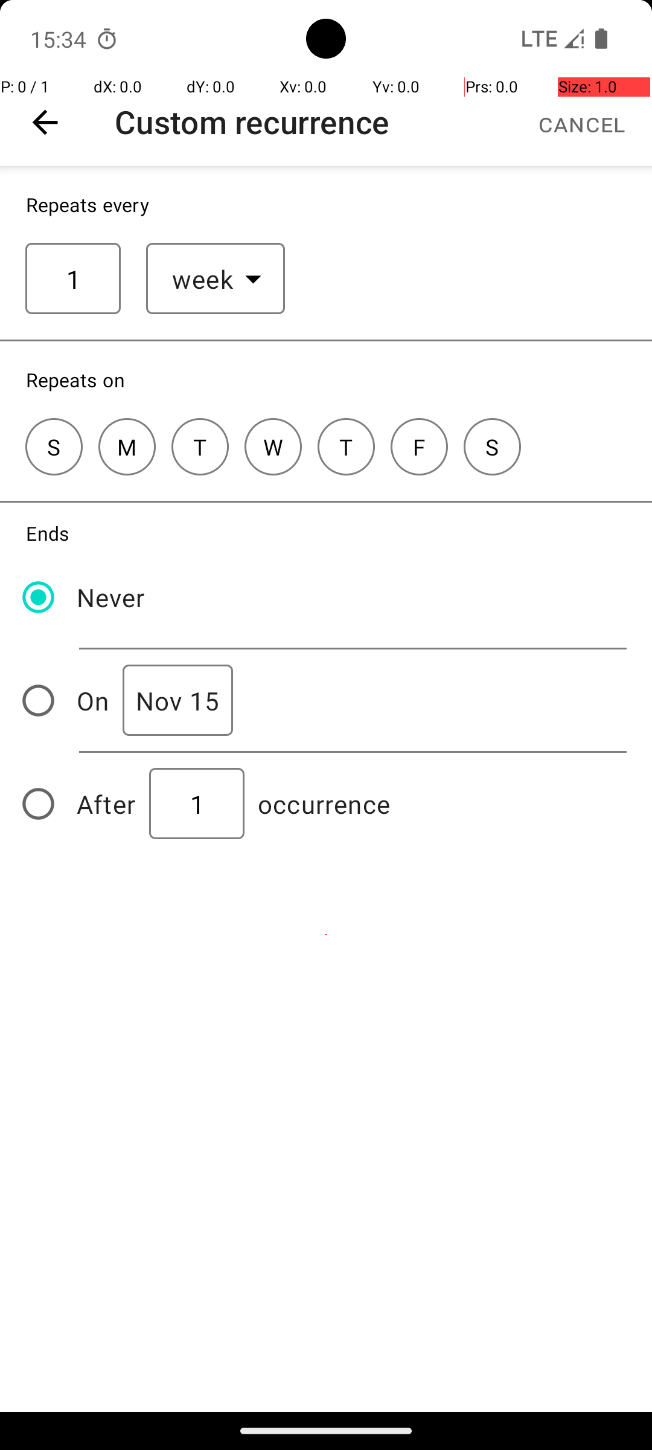 This screenshot has width=652, height=1450. What do you see at coordinates (203, 279) in the screenshot?
I see `week` at bounding box center [203, 279].